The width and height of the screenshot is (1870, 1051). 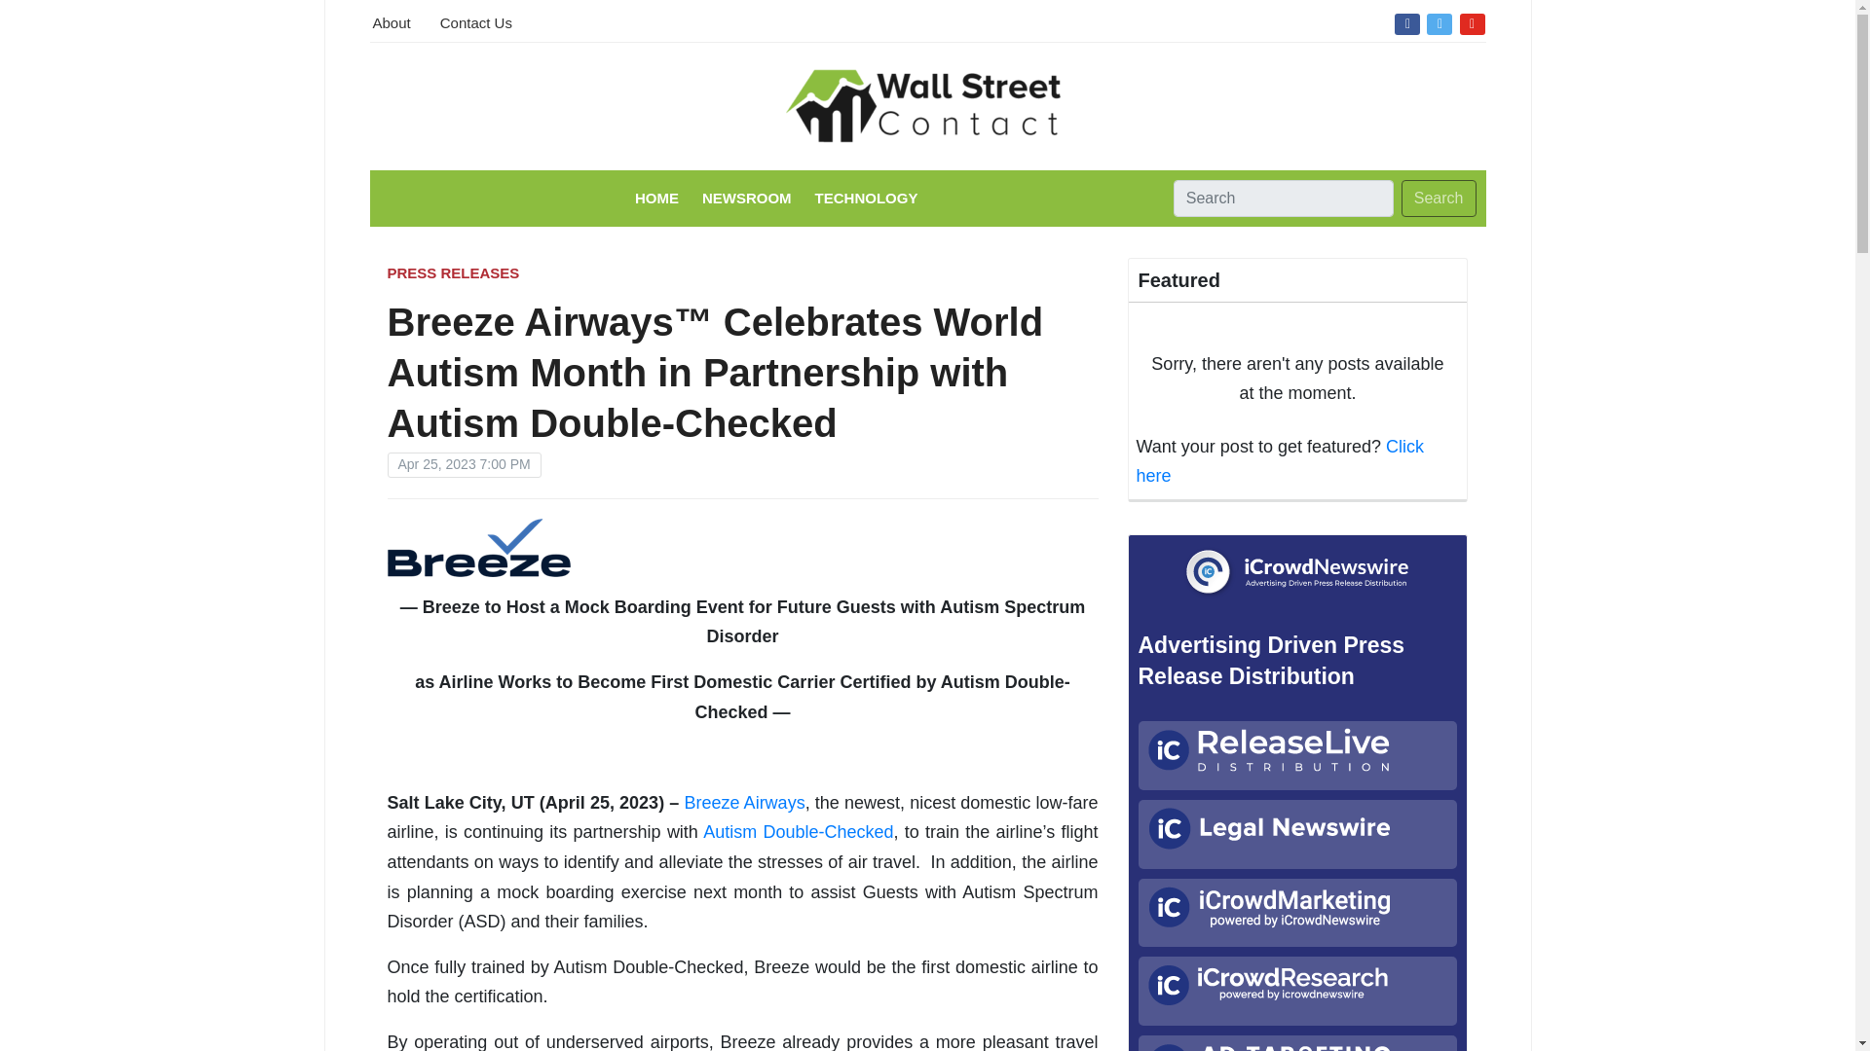 What do you see at coordinates (391, 20) in the screenshot?
I see `About` at bounding box center [391, 20].